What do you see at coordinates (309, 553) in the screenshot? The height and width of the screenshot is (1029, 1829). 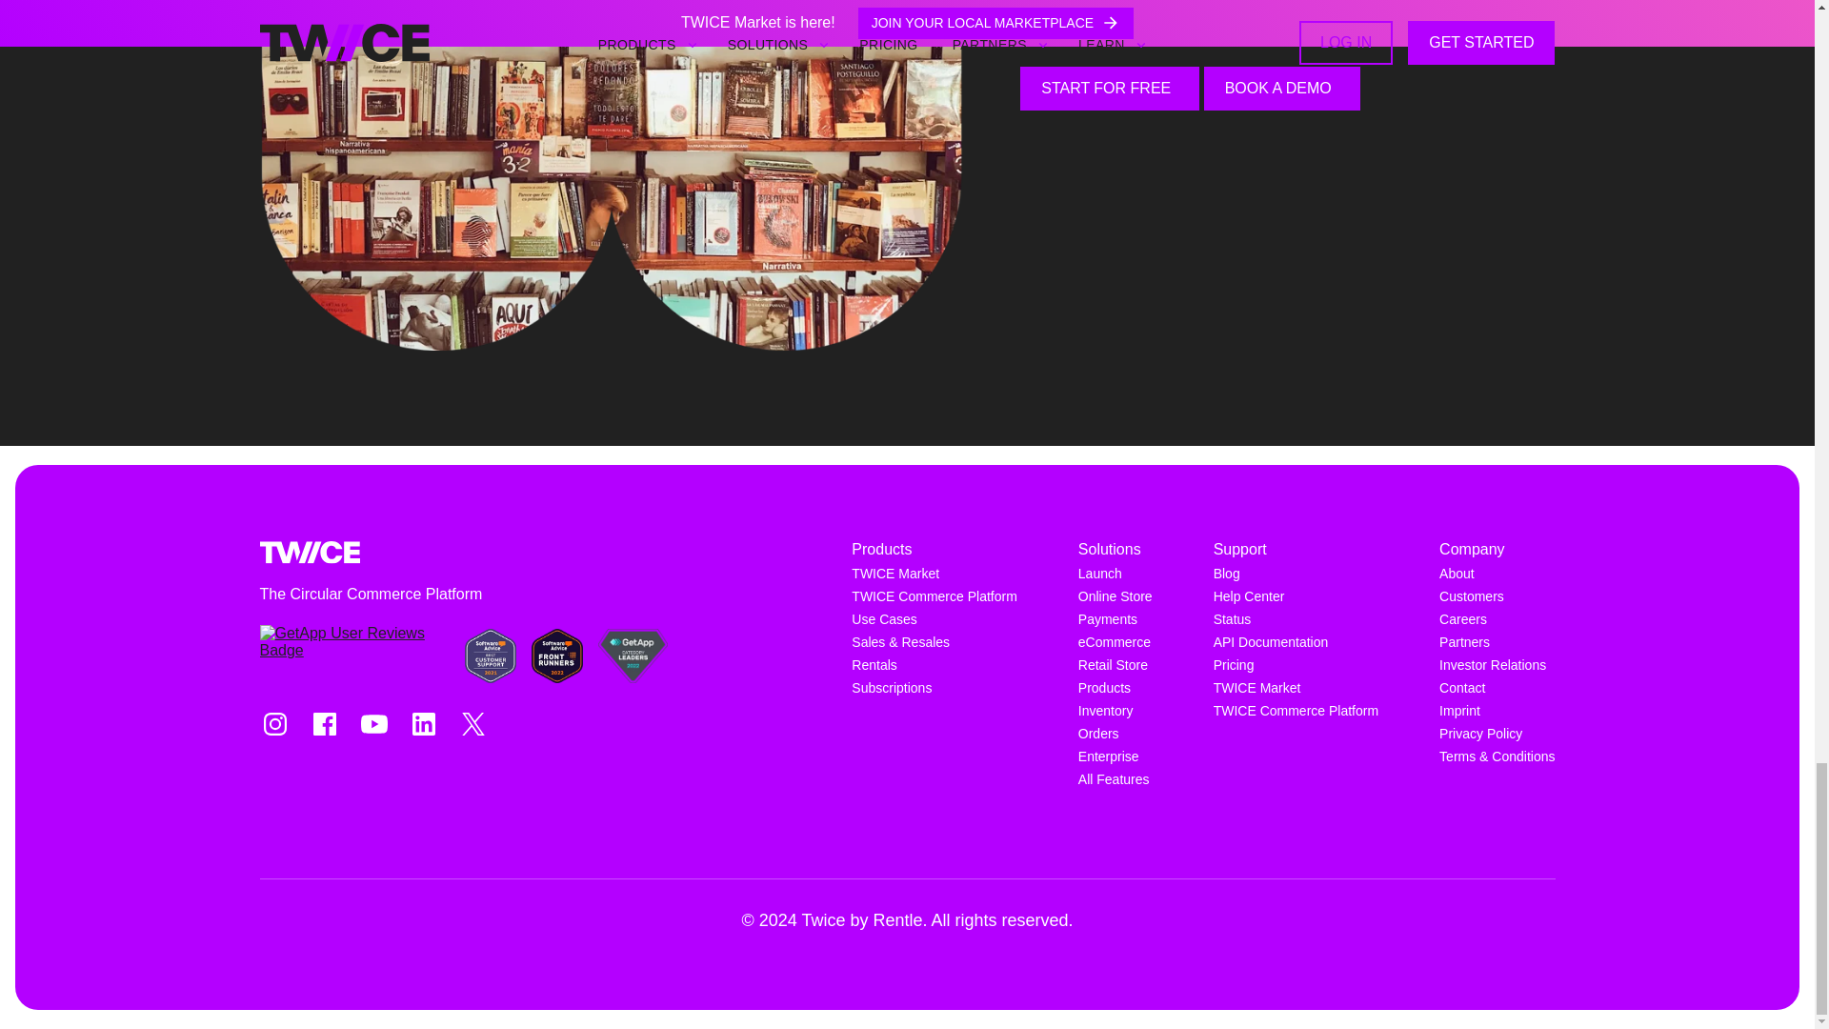 I see `Logo, link to front page.` at bounding box center [309, 553].